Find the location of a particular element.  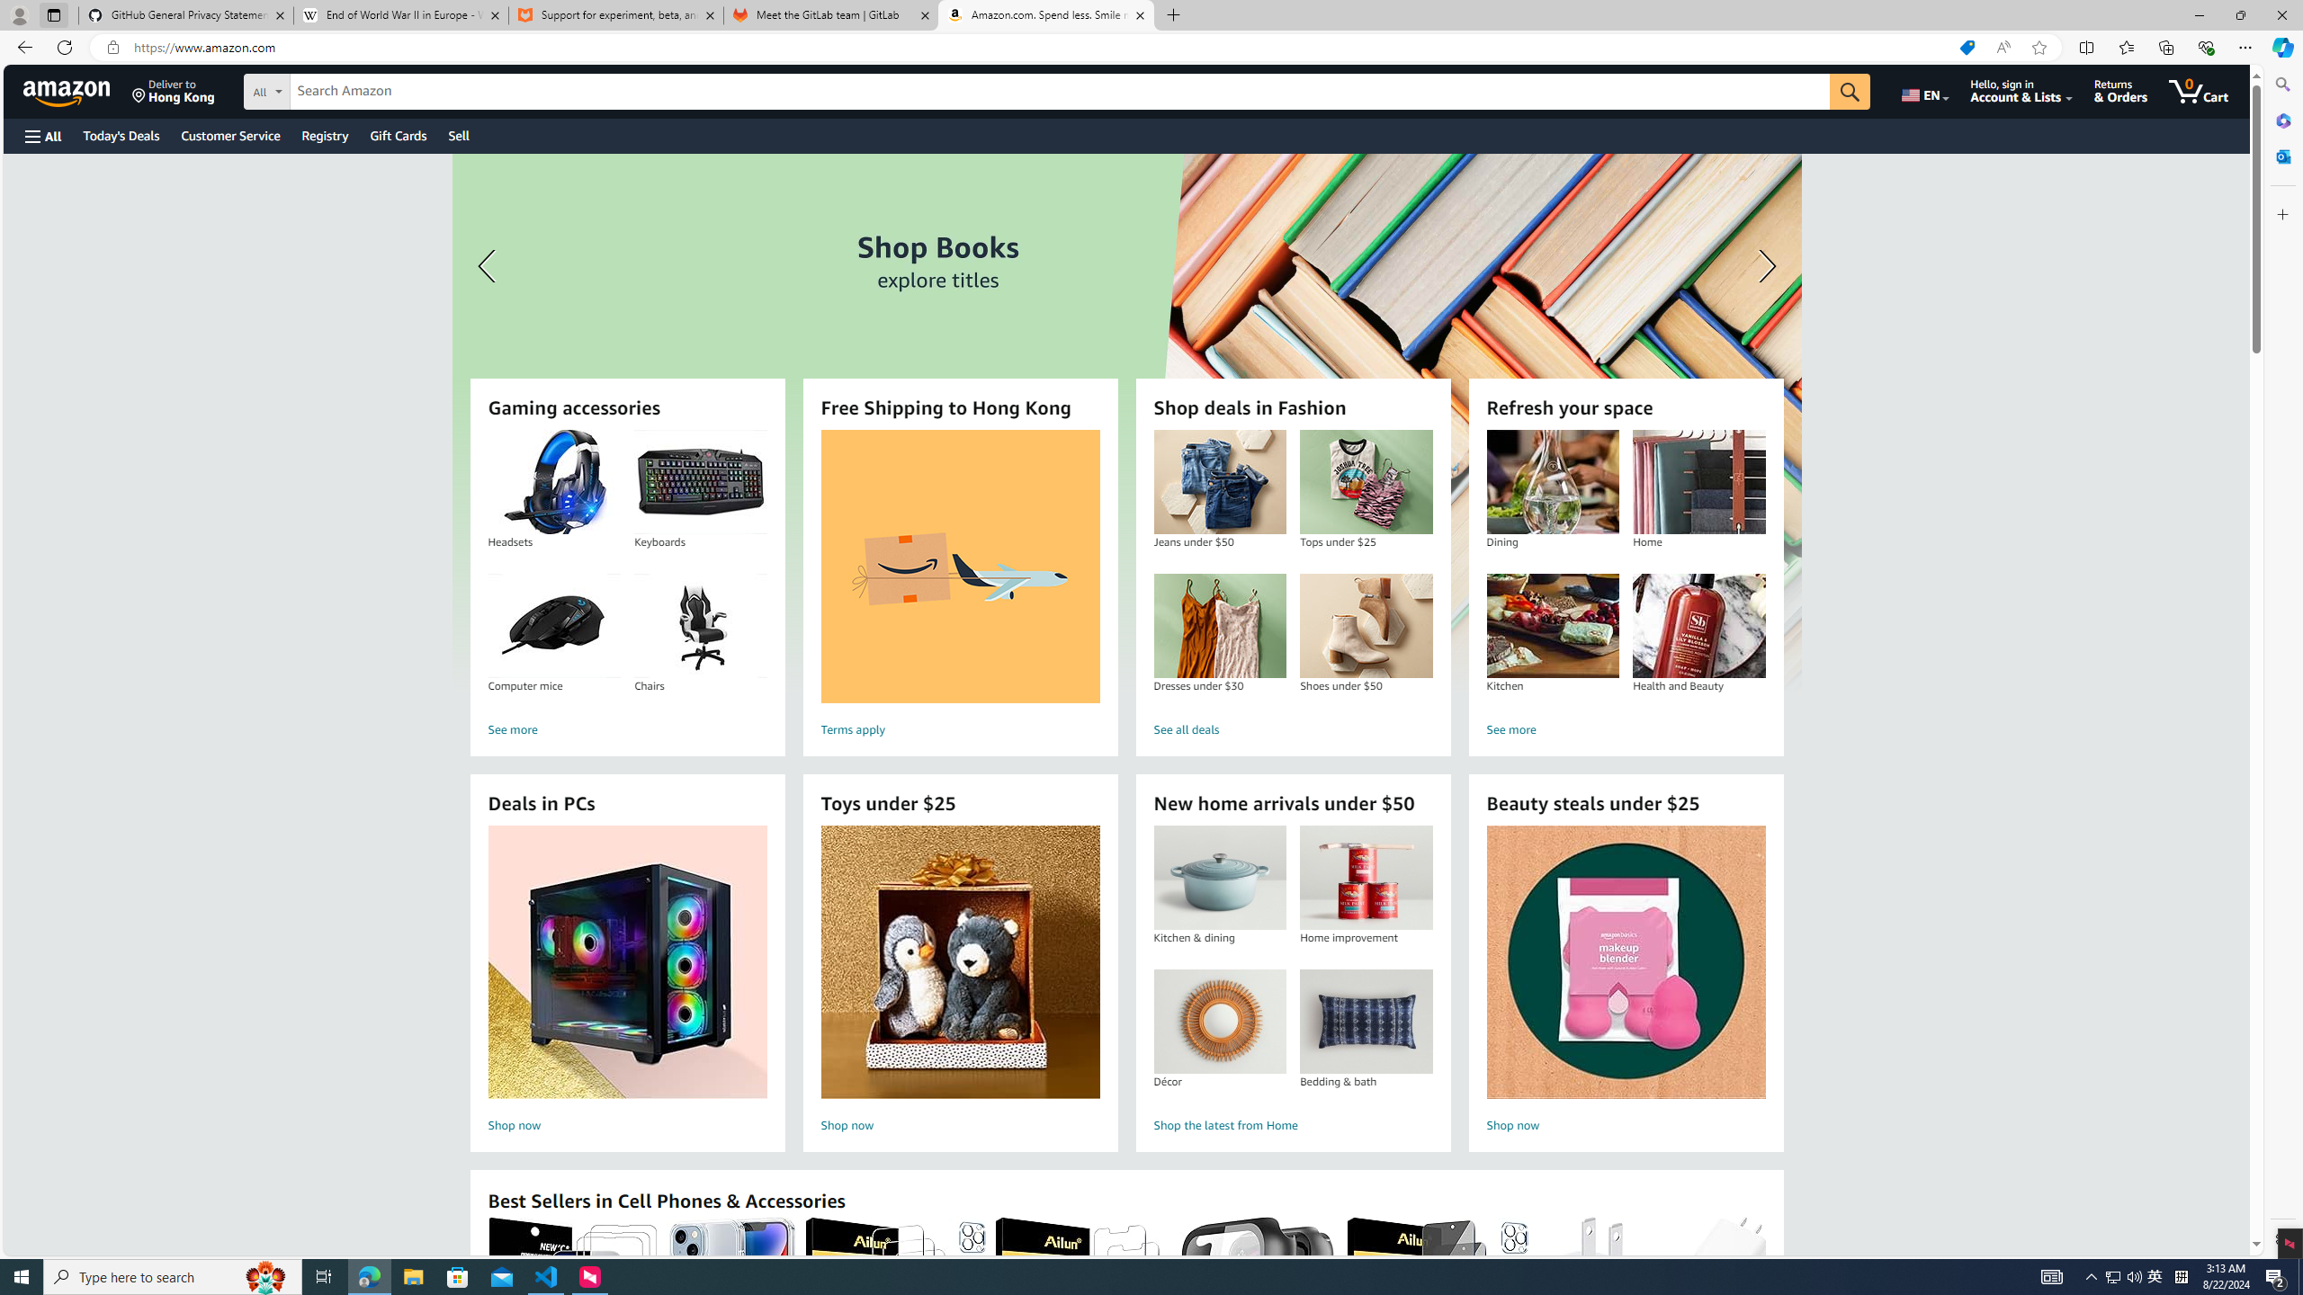

Shopping in Microsoft Edge is located at coordinates (1967, 48).